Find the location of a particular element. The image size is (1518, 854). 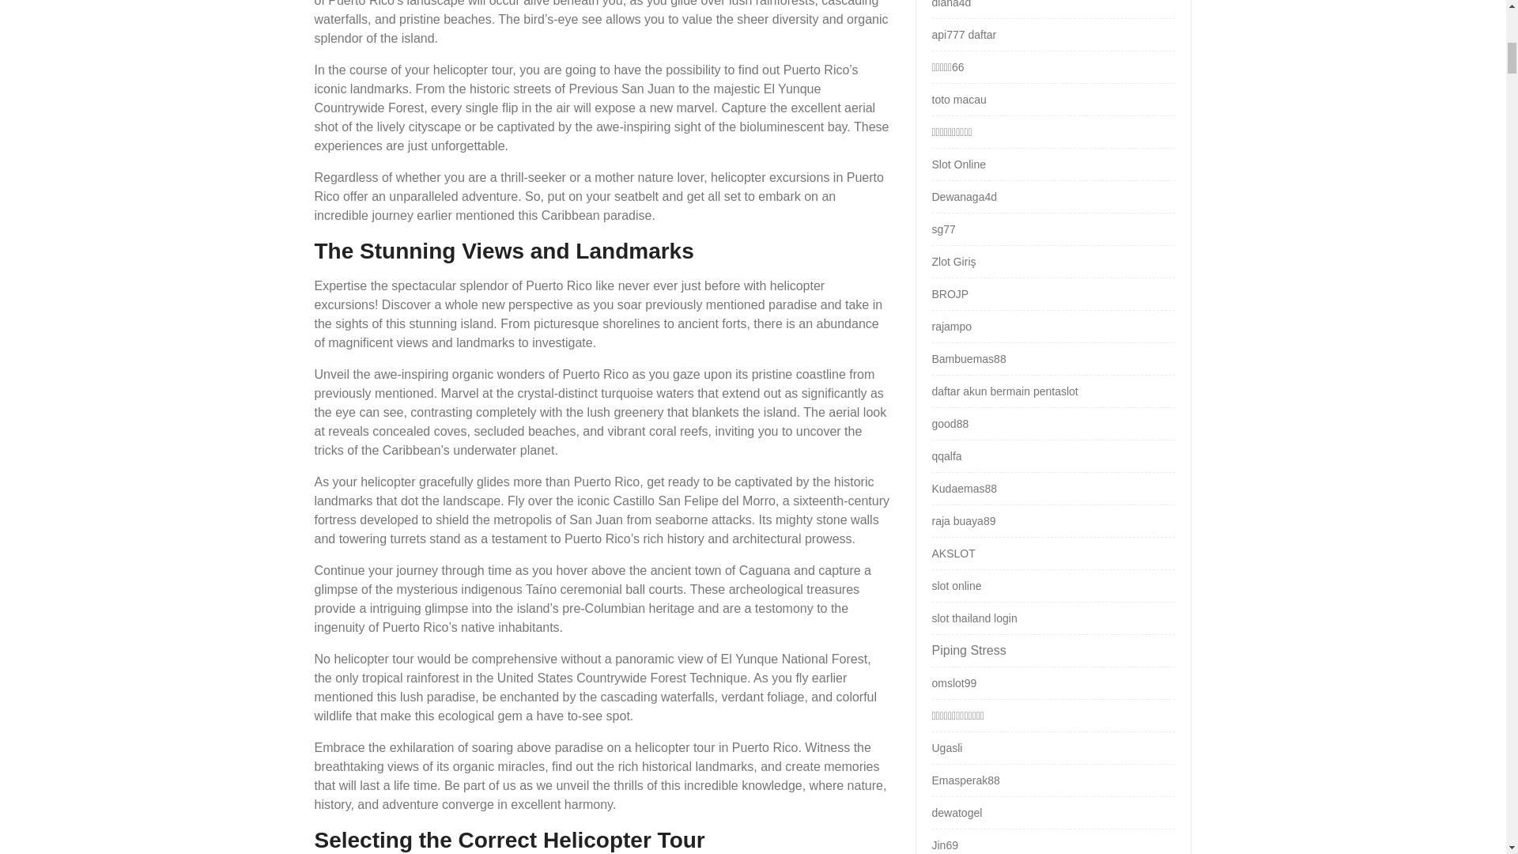

sg77 is located at coordinates (942, 229).